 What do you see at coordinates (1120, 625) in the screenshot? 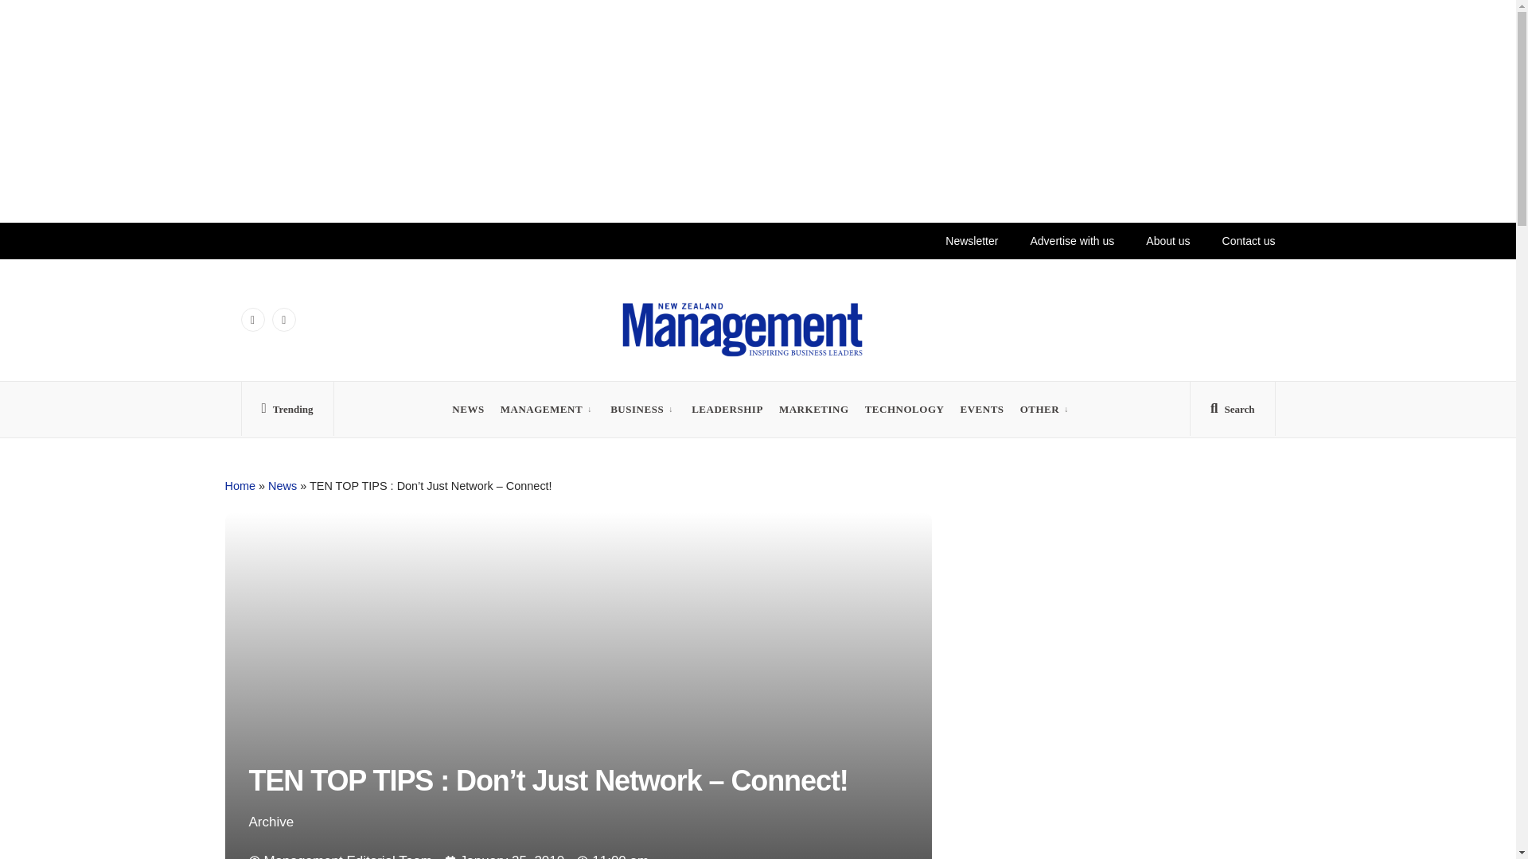
I see `3rd party ad content` at bounding box center [1120, 625].